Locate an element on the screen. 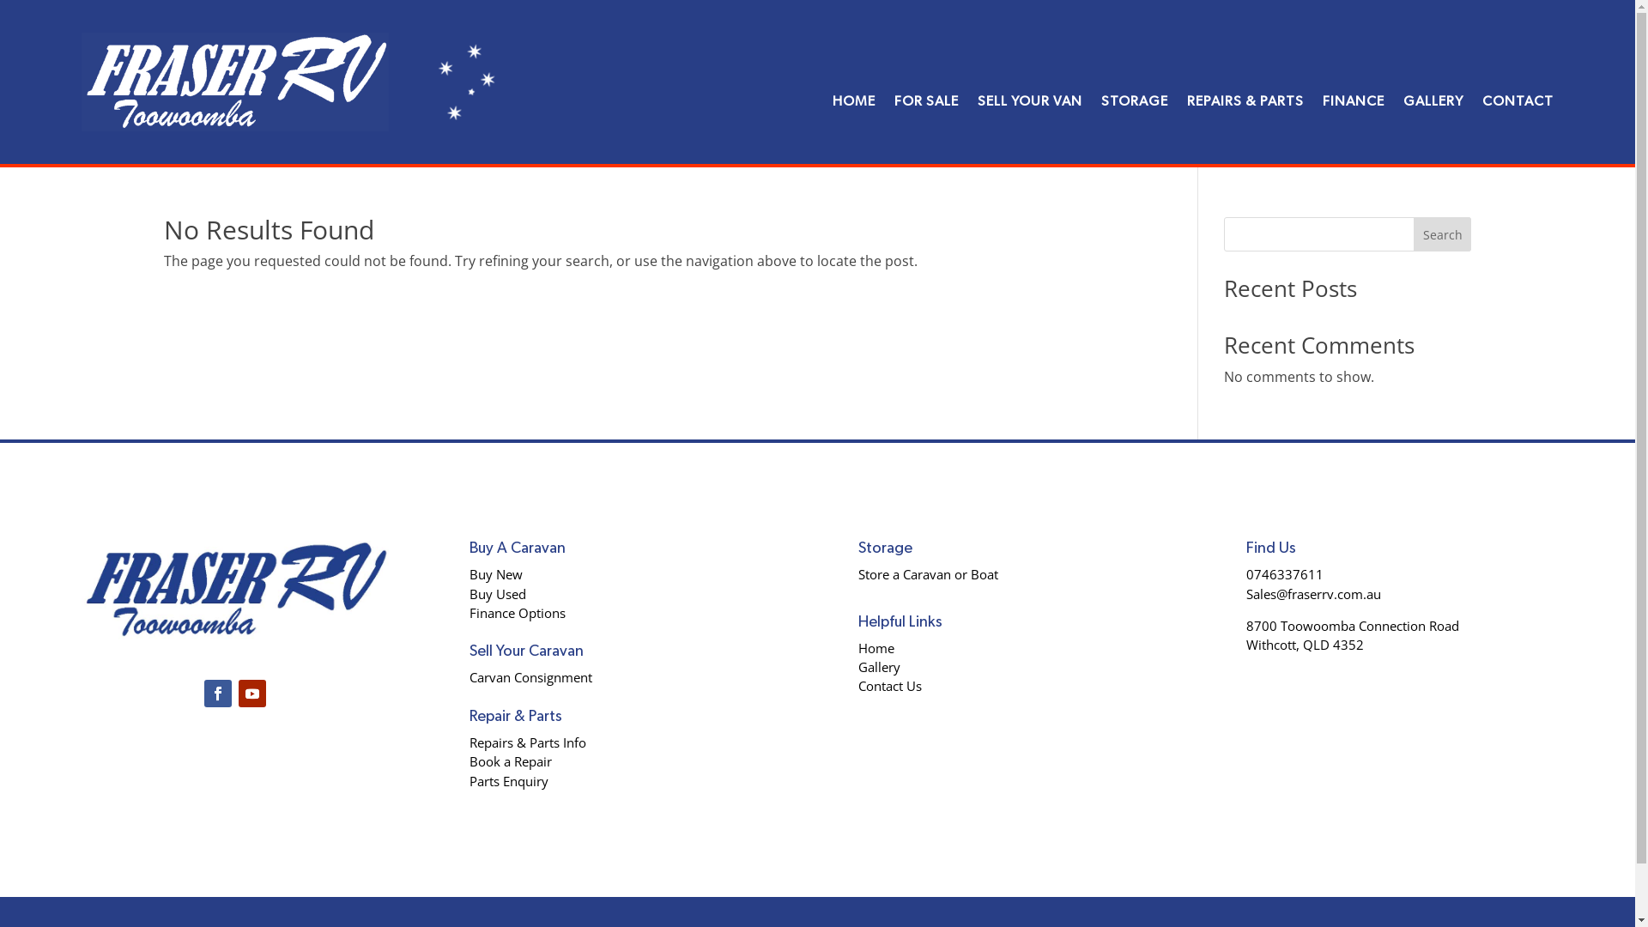  FOR SALE is located at coordinates (927, 88).